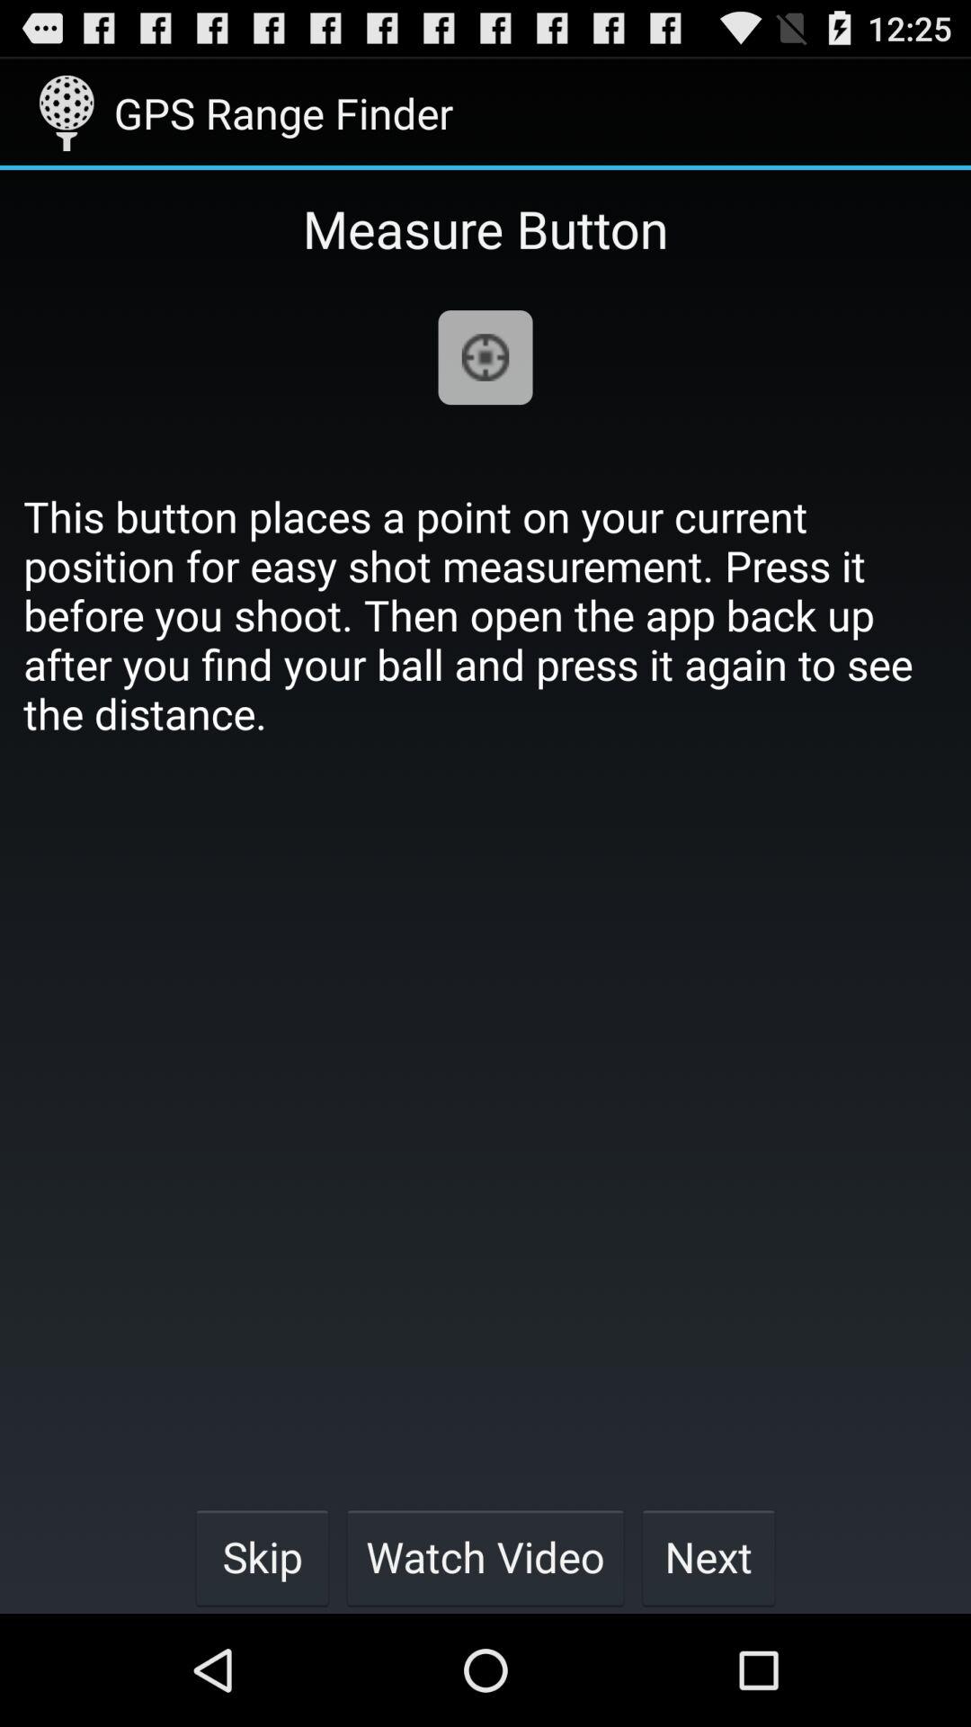 The width and height of the screenshot is (971, 1727). What do you see at coordinates (485, 358) in the screenshot?
I see `turn on item above the this button places` at bounding box center [485, 358].